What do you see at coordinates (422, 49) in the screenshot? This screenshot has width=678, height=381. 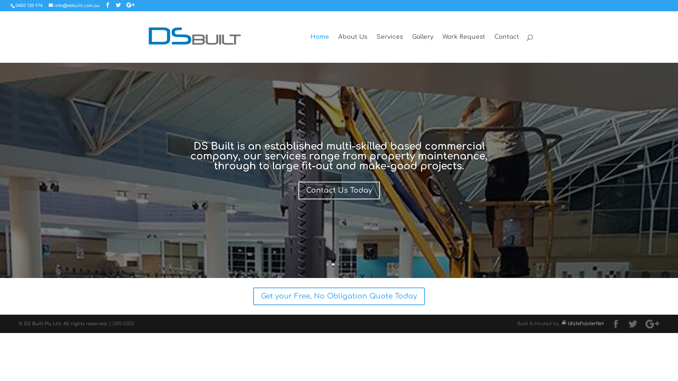 I see `Gallery` at bounding box center [422, 49].